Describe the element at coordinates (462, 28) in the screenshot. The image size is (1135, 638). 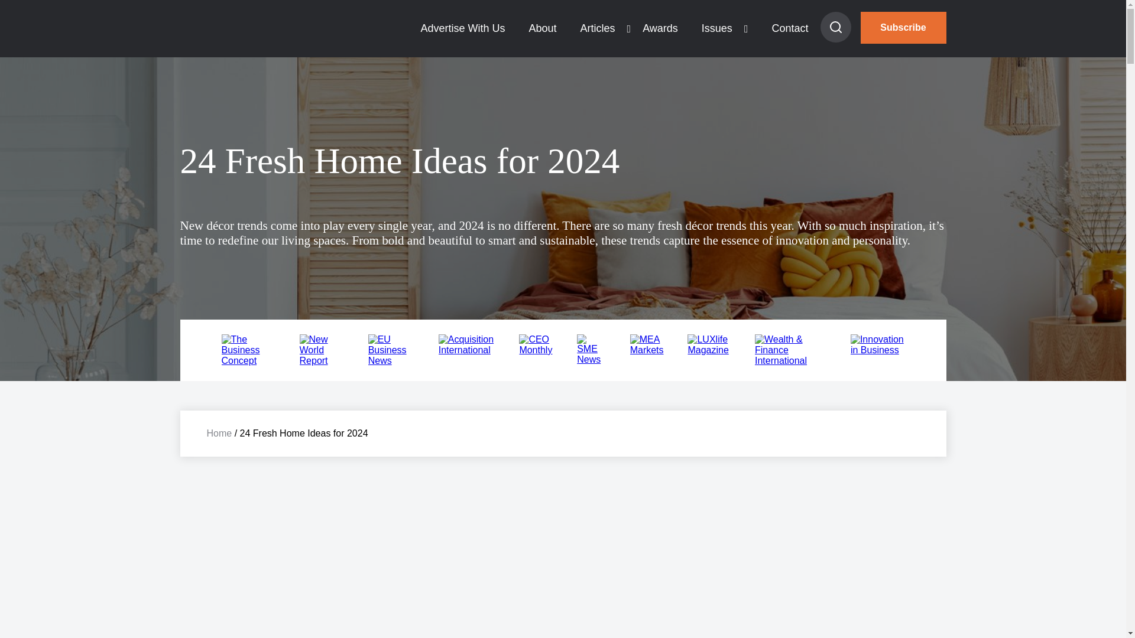
I see `Advertise With Us` at that location.